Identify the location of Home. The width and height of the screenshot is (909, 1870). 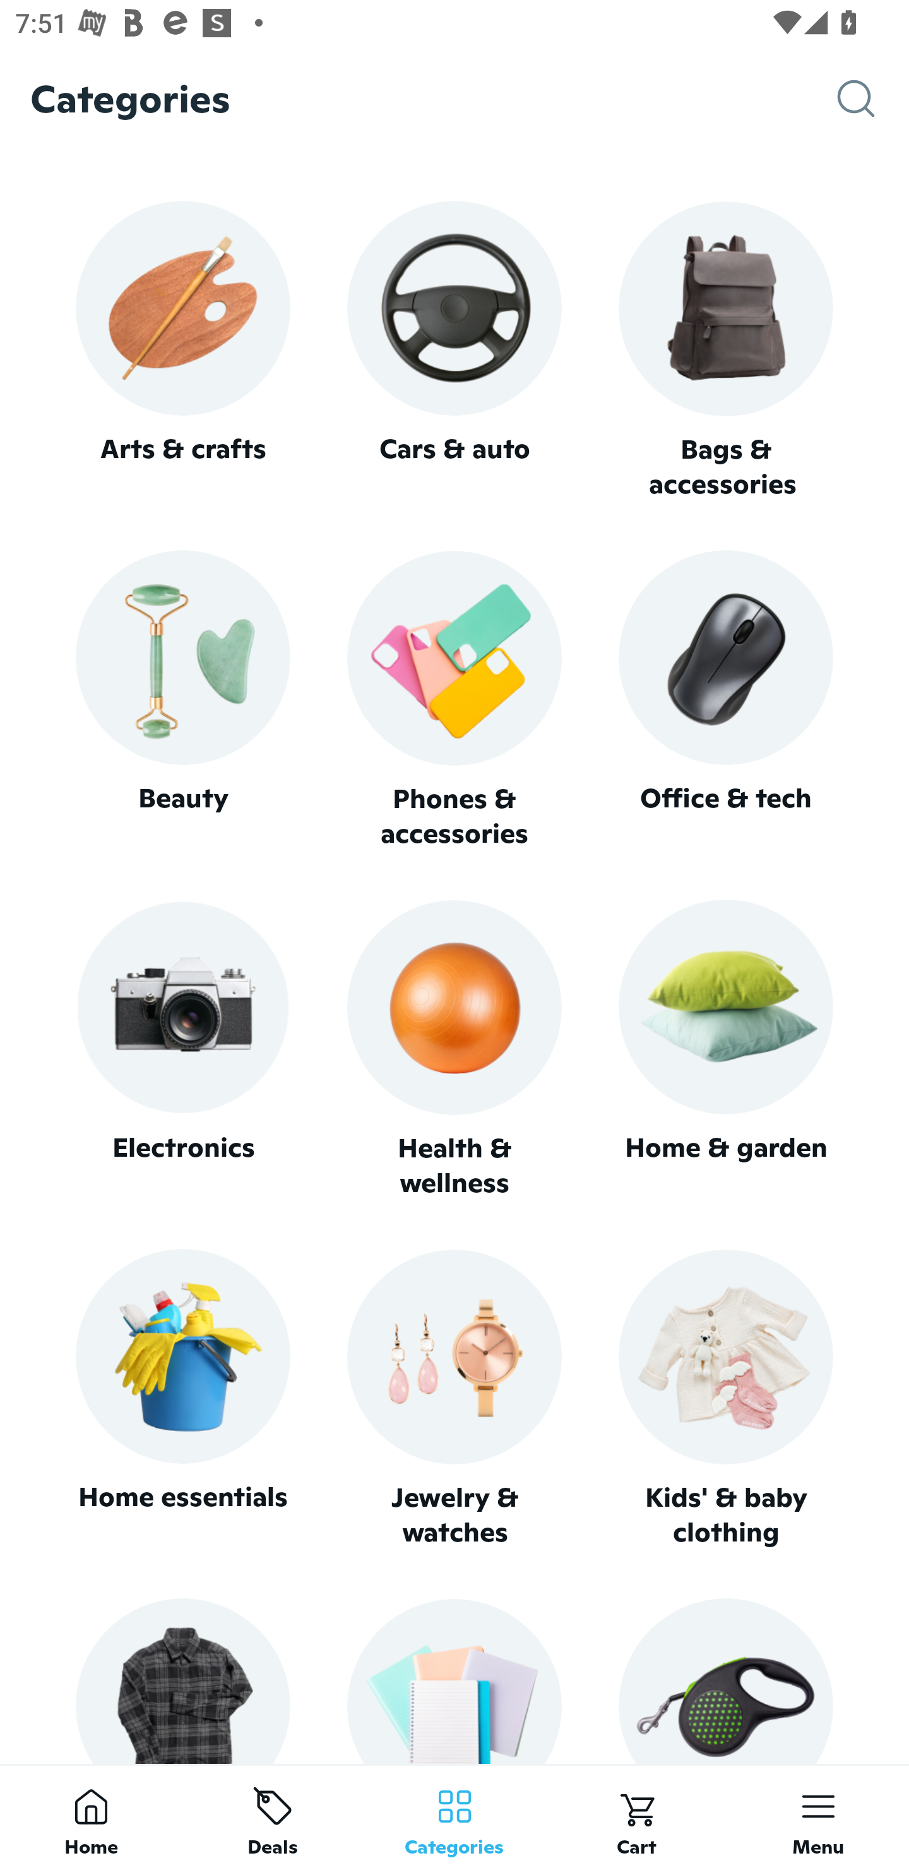
(91, 1817).